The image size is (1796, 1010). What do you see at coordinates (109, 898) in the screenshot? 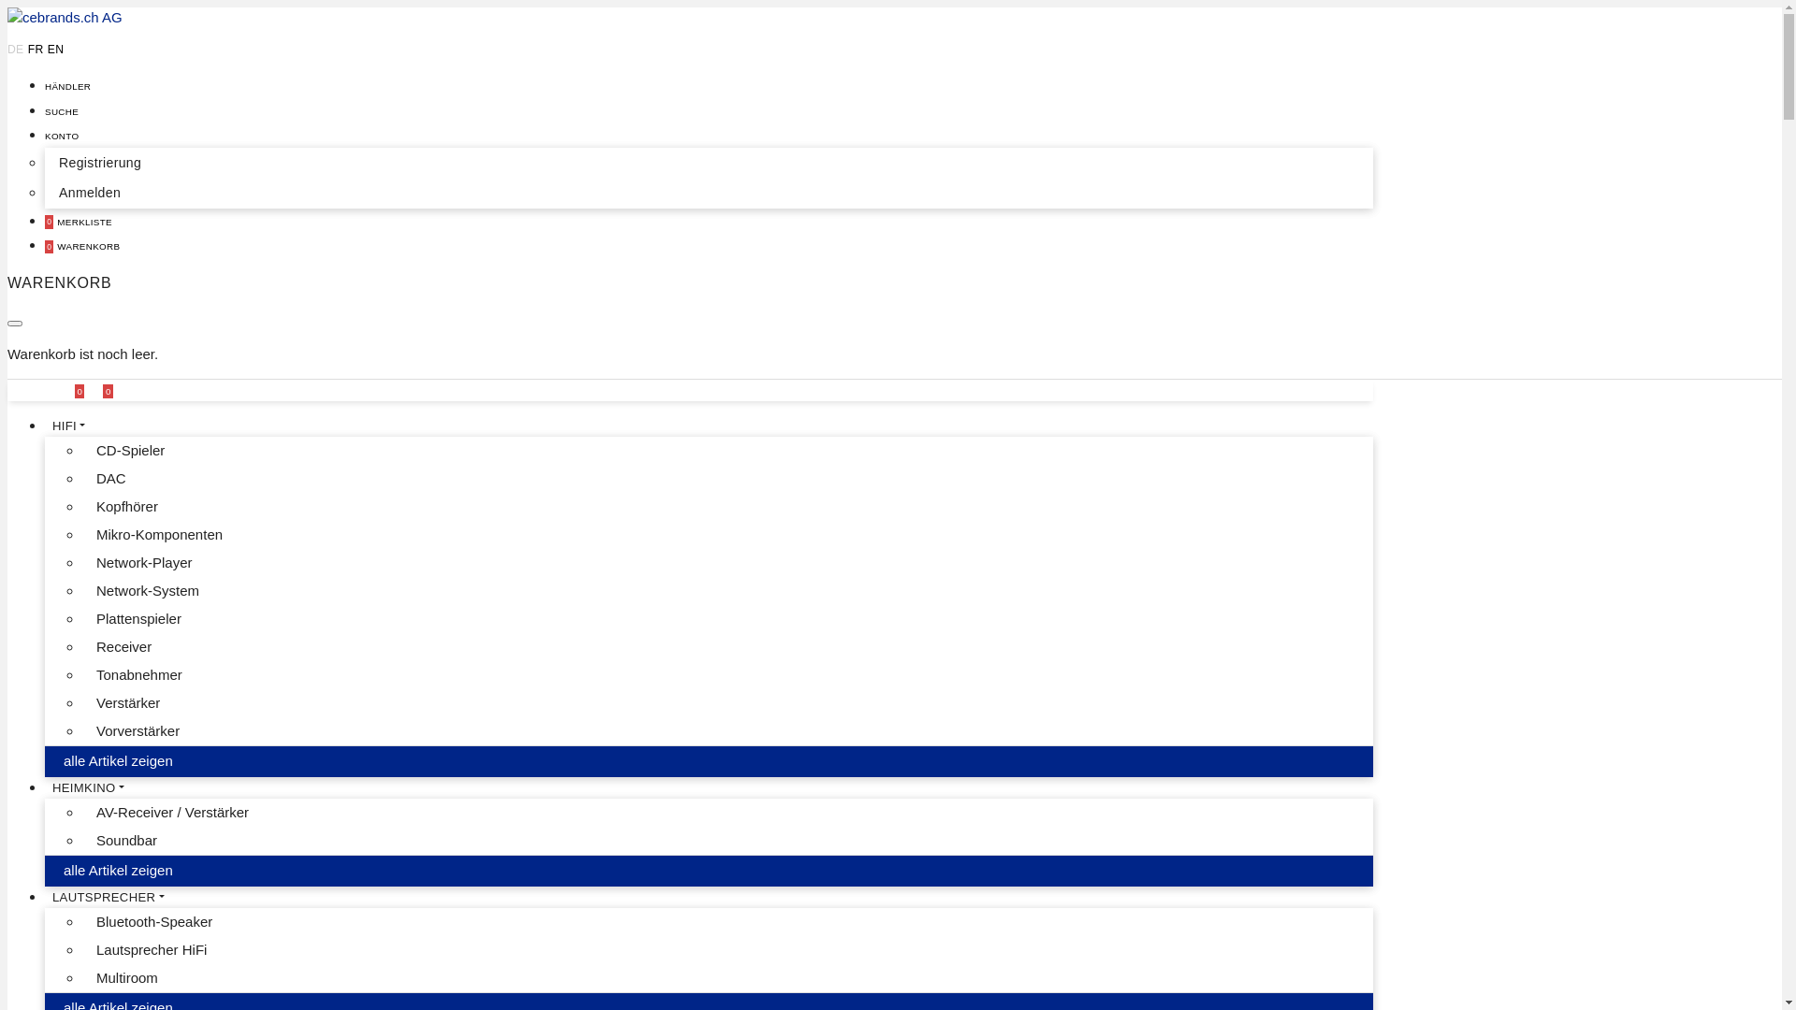
I see `LAUTSPRECHER` at bounding box center [109, 898].